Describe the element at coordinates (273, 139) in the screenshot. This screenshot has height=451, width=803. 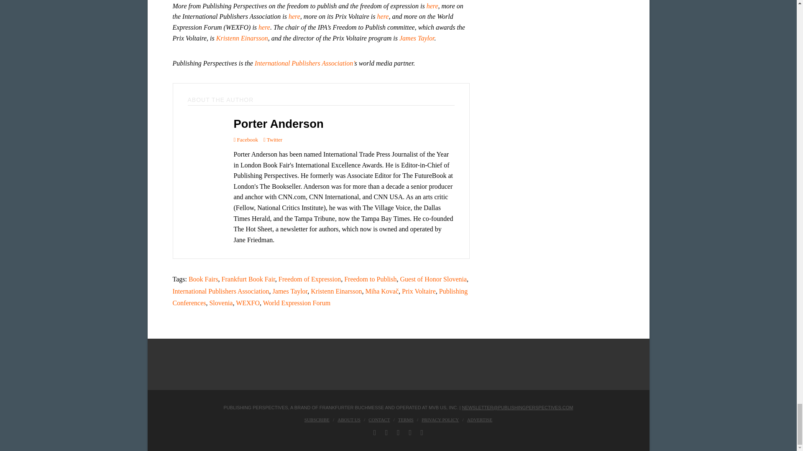
I see `Visit the Twitter Profile for Porter Anderson` at that location.